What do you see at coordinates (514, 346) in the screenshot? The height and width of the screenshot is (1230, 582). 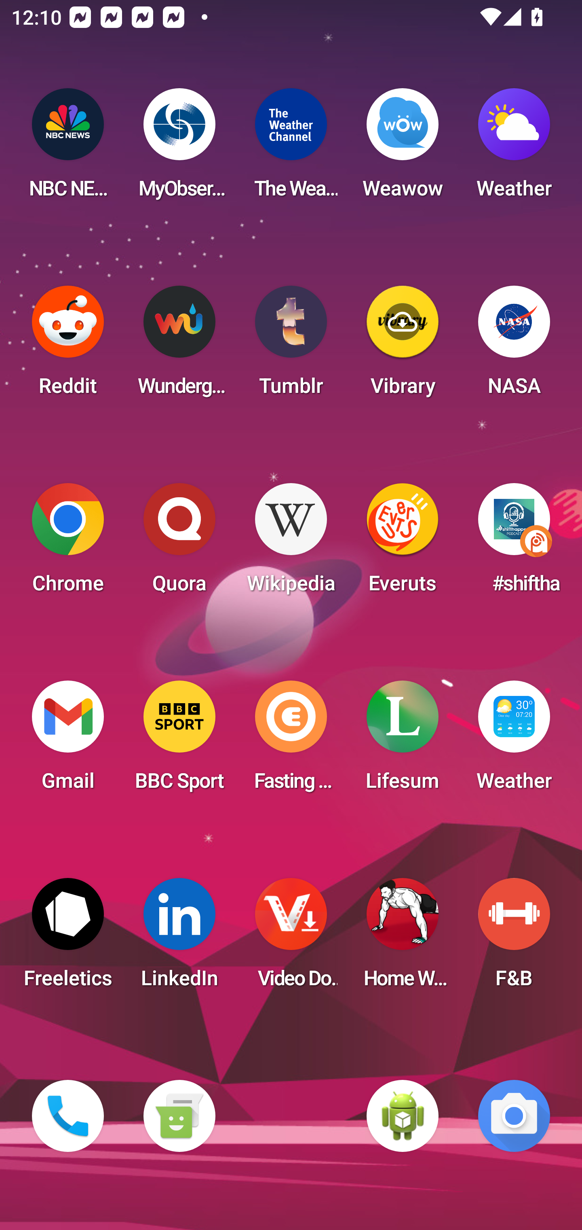 I see `NASA` at bounding box center [514, 346].